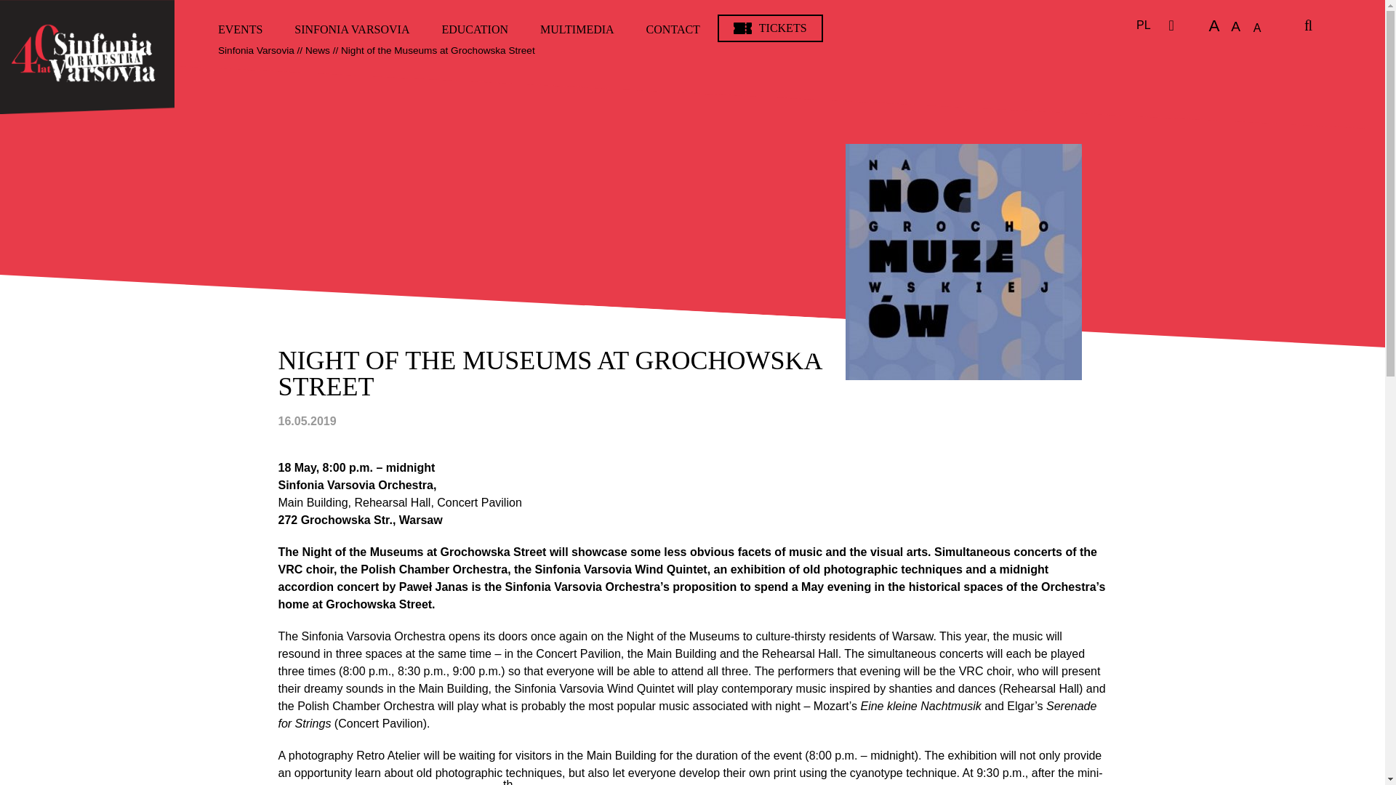  Describe the element at coordinates (352, 29) in the screenshot. I see `SINFONIA VARSOVIA` at that location.